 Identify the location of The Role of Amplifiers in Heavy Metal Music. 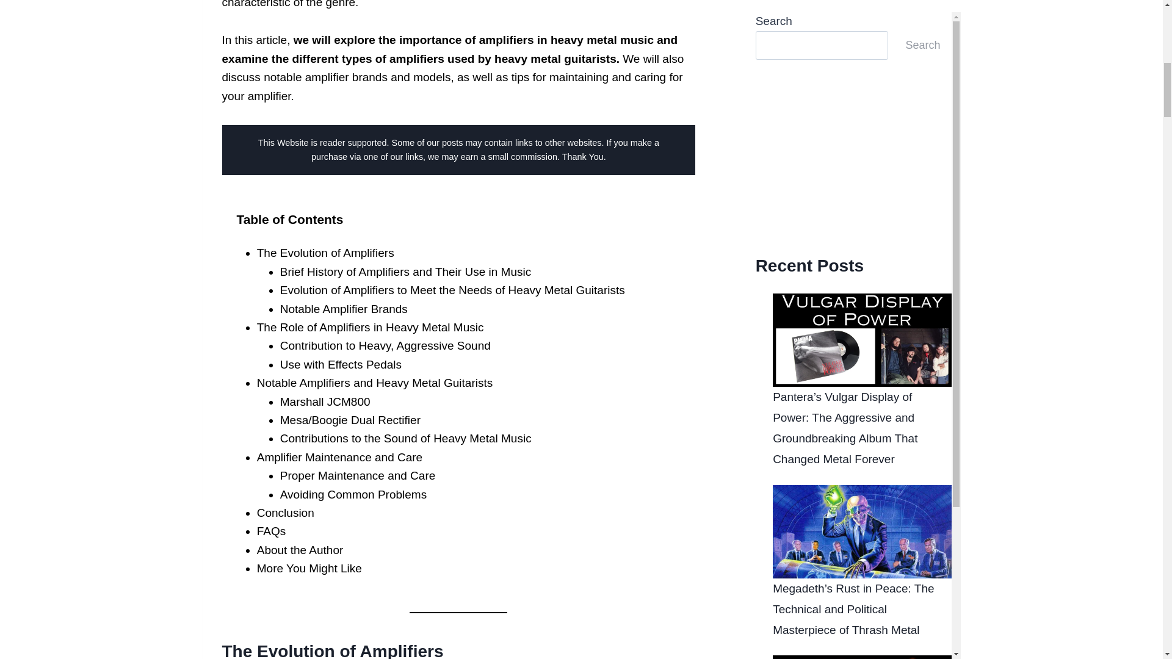
(370, 327).